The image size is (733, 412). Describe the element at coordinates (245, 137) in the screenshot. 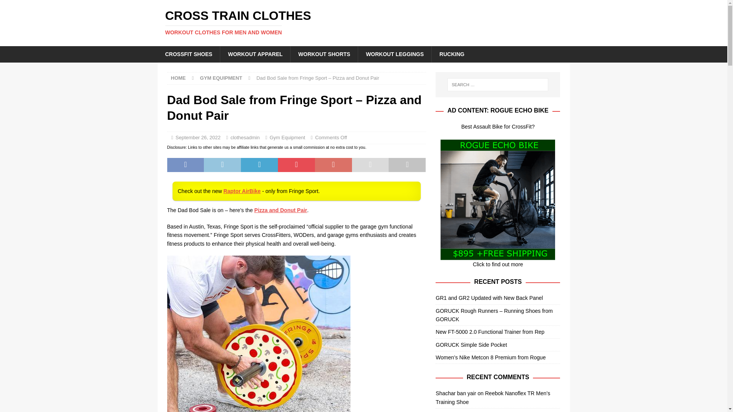

I see `clothesadmin` at that location.